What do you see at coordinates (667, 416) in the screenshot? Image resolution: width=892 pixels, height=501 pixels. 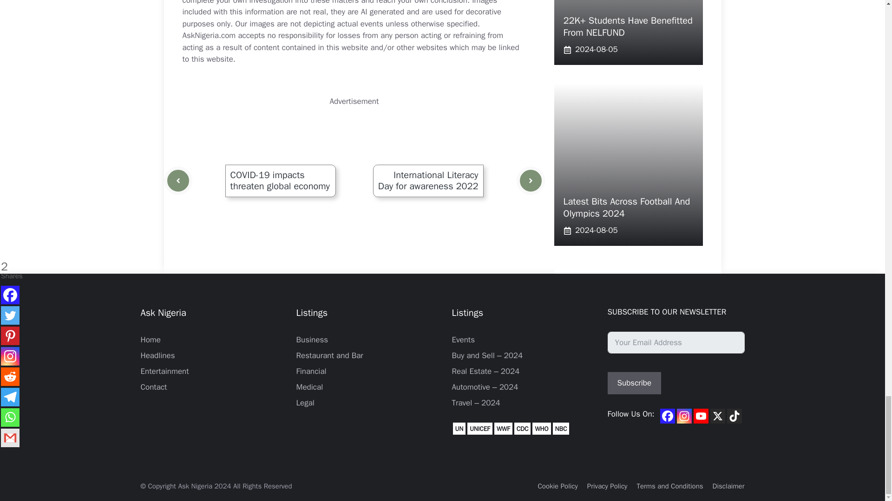 I see `Facebook` at bounding box center [667, 416].